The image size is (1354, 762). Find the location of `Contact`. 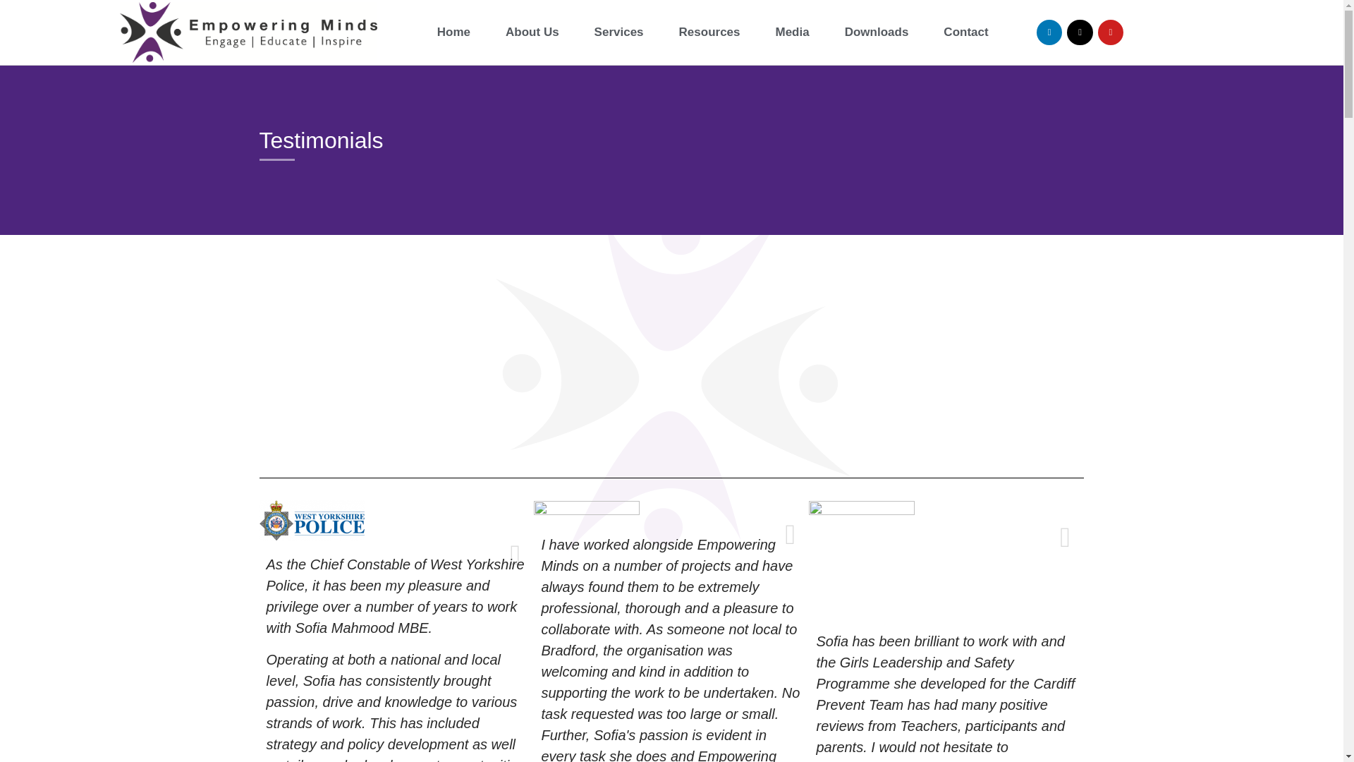

Contact is located at coordinates (965, 32).